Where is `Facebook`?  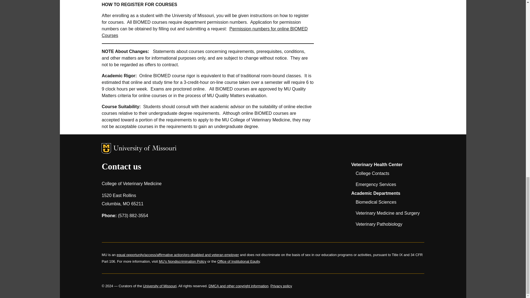
Facebook is located at coordinates (107, 228).